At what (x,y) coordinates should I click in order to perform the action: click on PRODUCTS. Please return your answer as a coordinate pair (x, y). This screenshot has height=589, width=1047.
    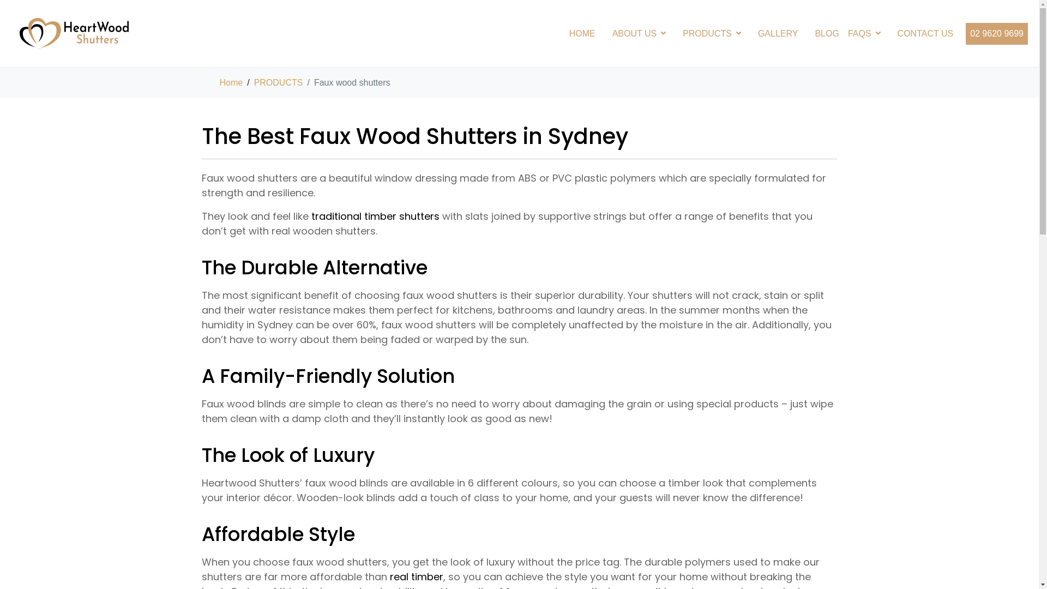
    Looking at the image, I should click on (279, 83).